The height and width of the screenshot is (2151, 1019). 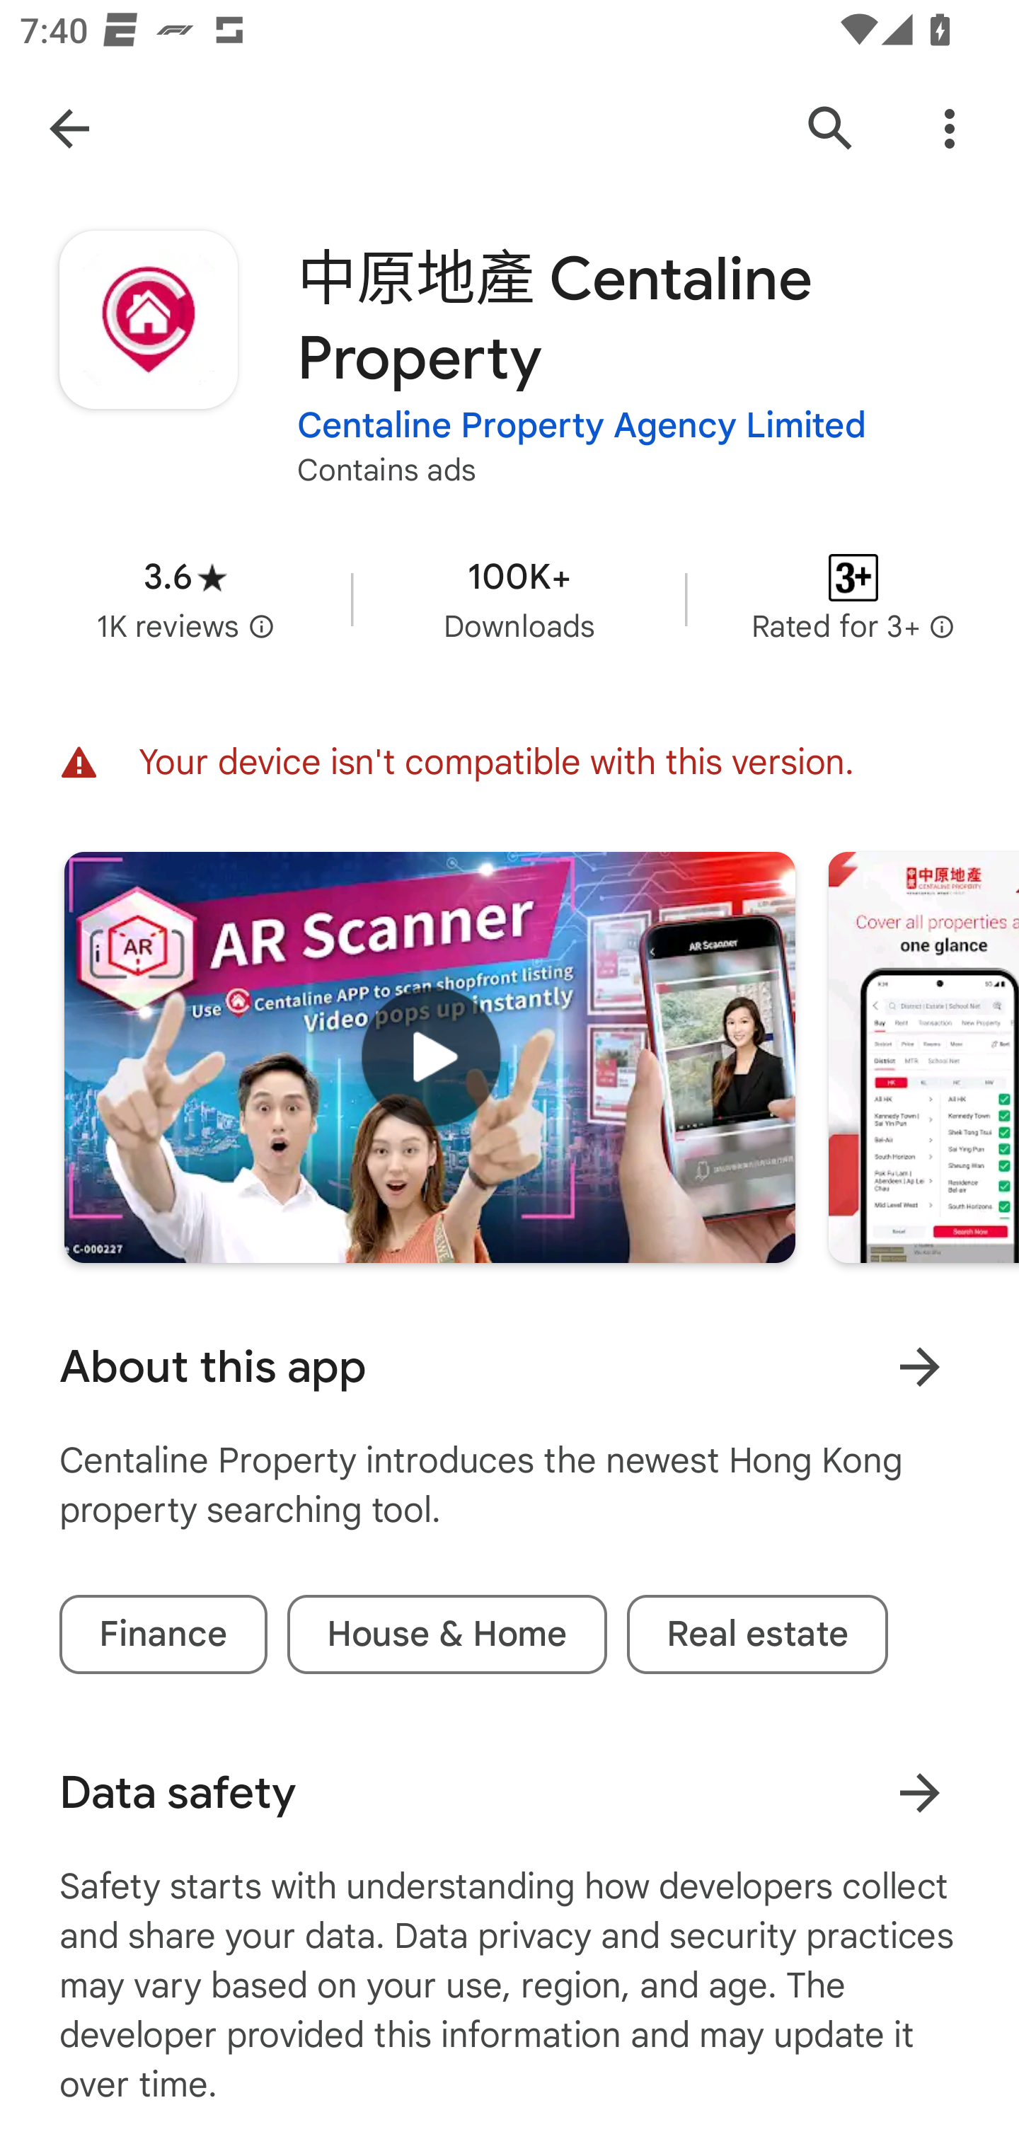 What do you see at coordinates (757, 1634) in the screenshot?
I see `Real estate tag` at bounding box center [757, 1634].